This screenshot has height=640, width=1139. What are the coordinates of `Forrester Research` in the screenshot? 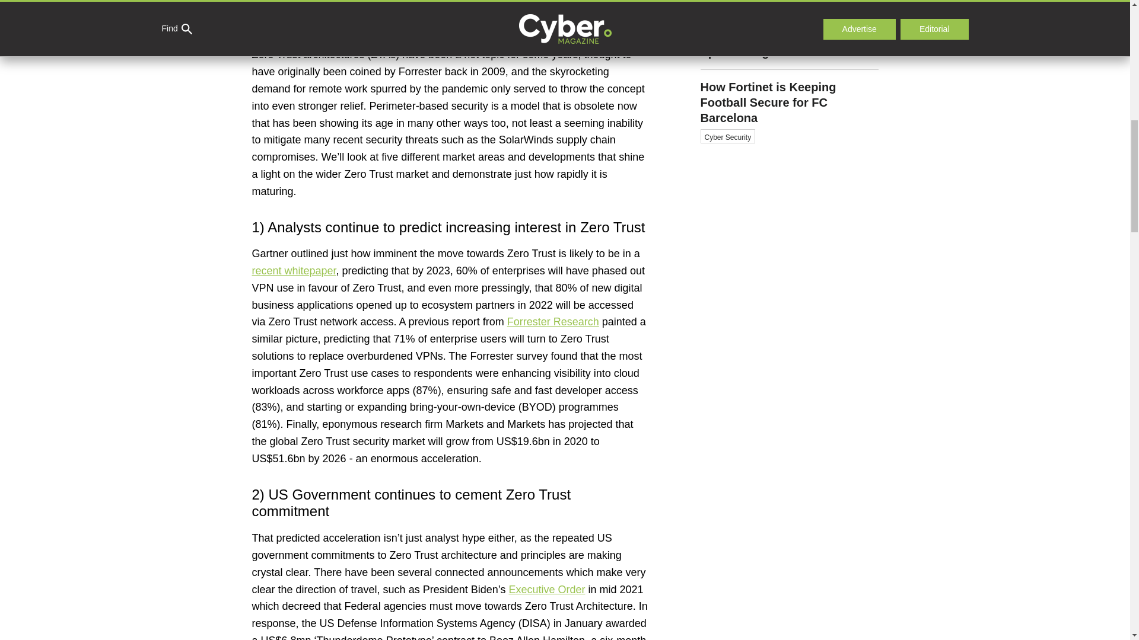 It's located at (553, 321).